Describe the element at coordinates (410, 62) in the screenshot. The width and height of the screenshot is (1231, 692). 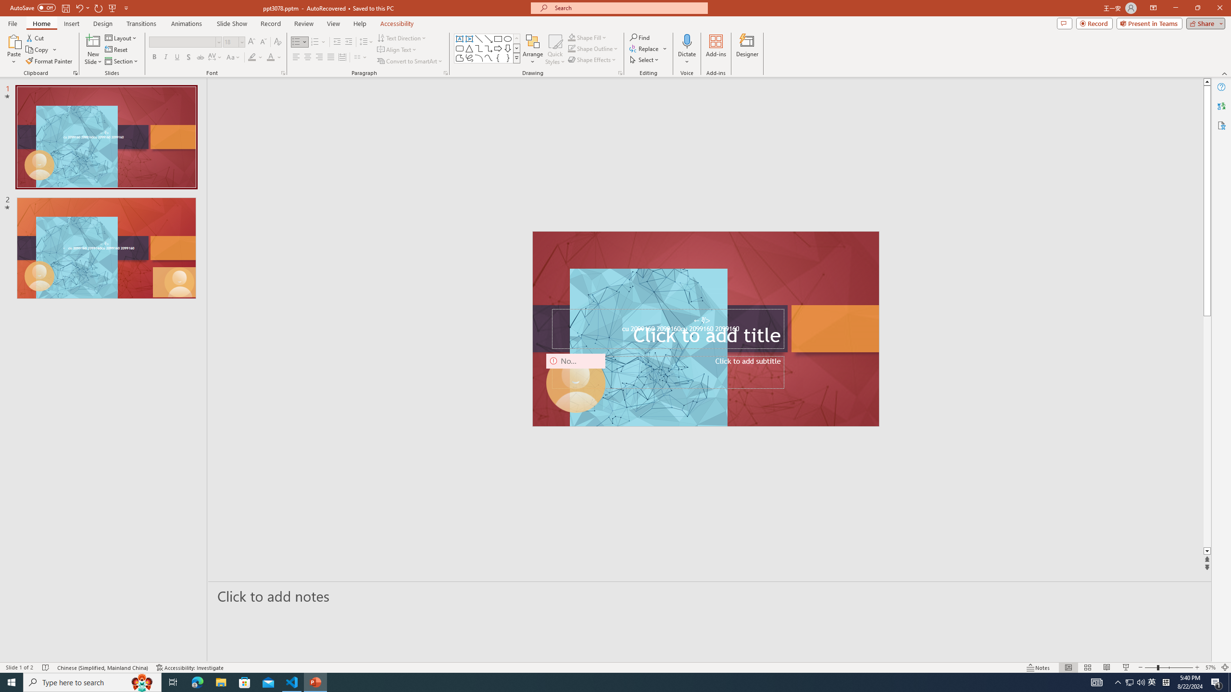
I see `Convert to SmartArt` at that location.